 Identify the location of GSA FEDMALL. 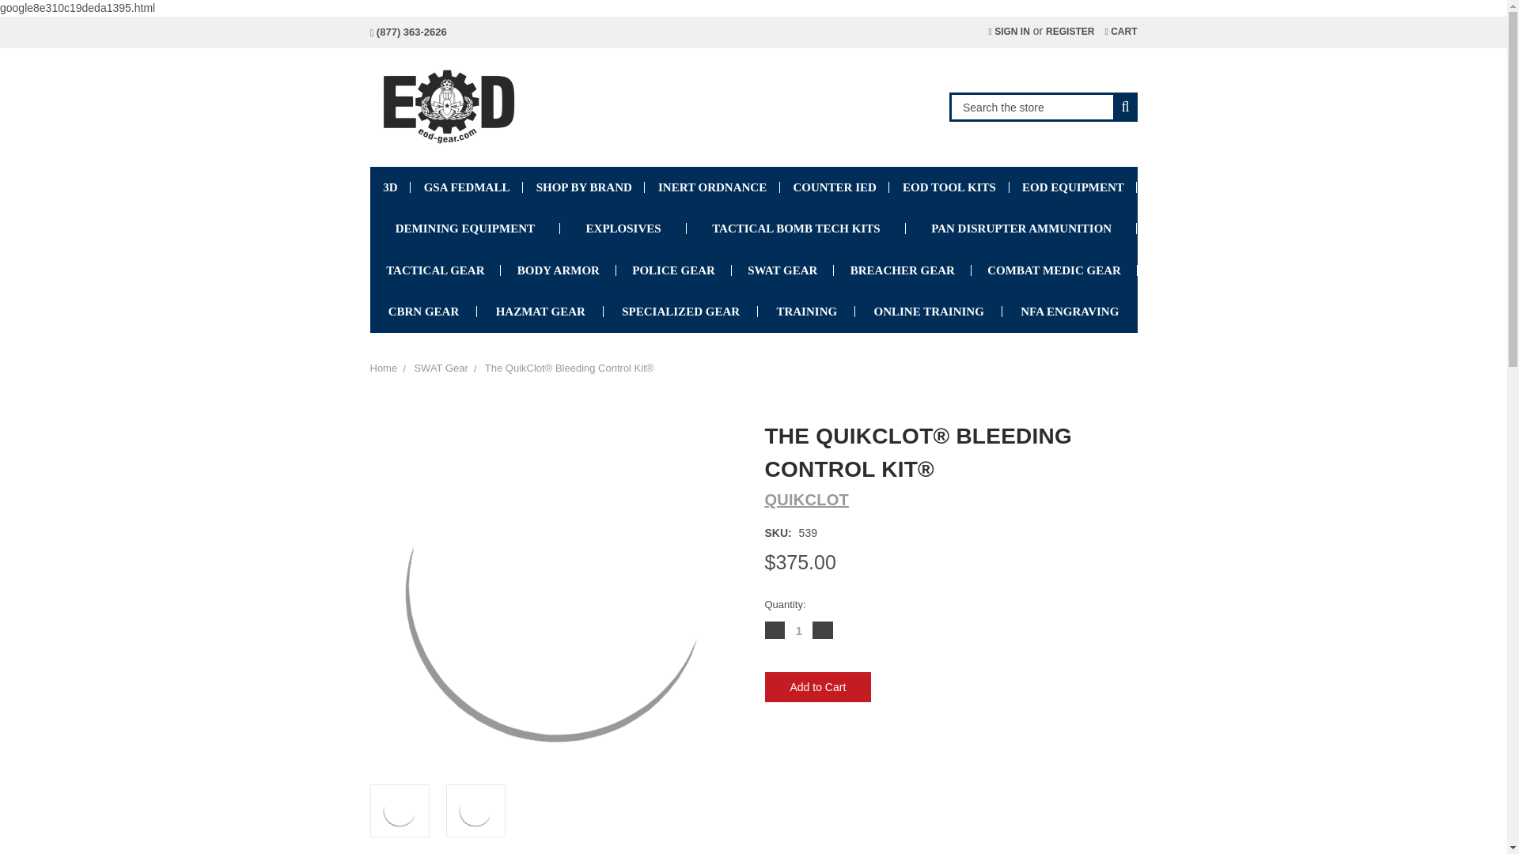
(466, 187).